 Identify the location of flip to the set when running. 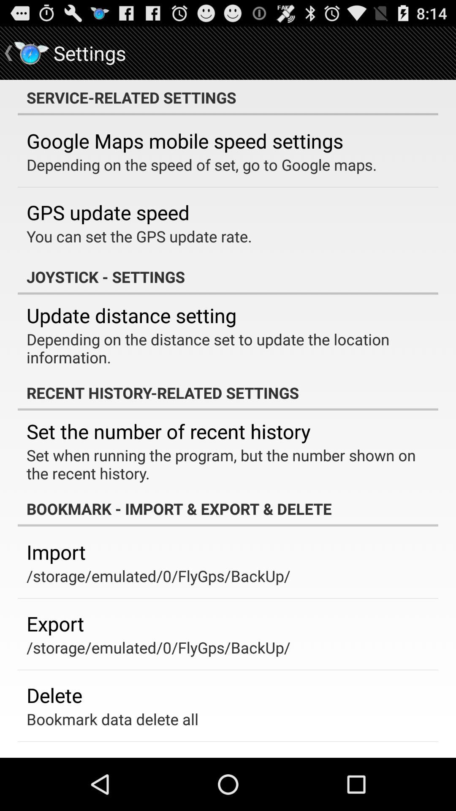
(222, 464).